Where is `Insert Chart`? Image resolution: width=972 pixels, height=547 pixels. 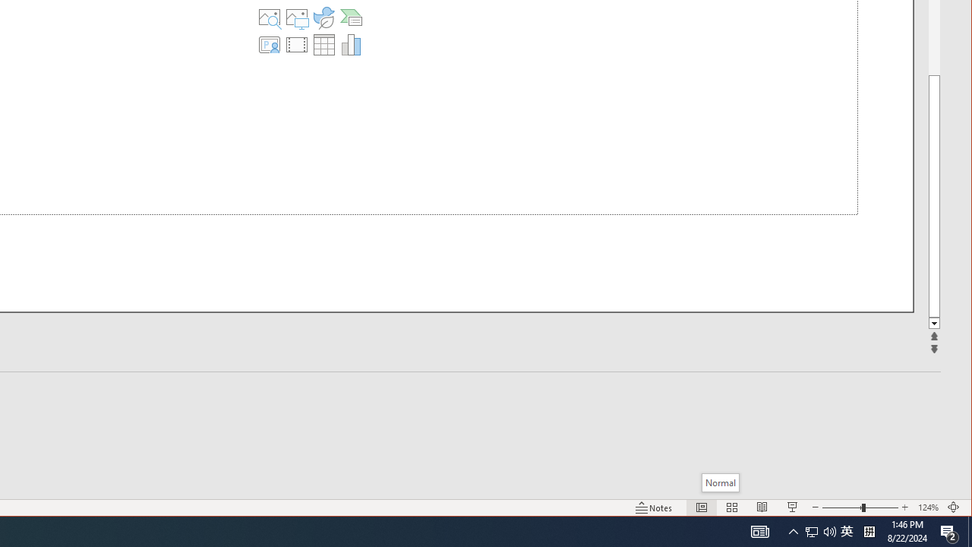 Insert Chart is located at coordinates (351, 44).